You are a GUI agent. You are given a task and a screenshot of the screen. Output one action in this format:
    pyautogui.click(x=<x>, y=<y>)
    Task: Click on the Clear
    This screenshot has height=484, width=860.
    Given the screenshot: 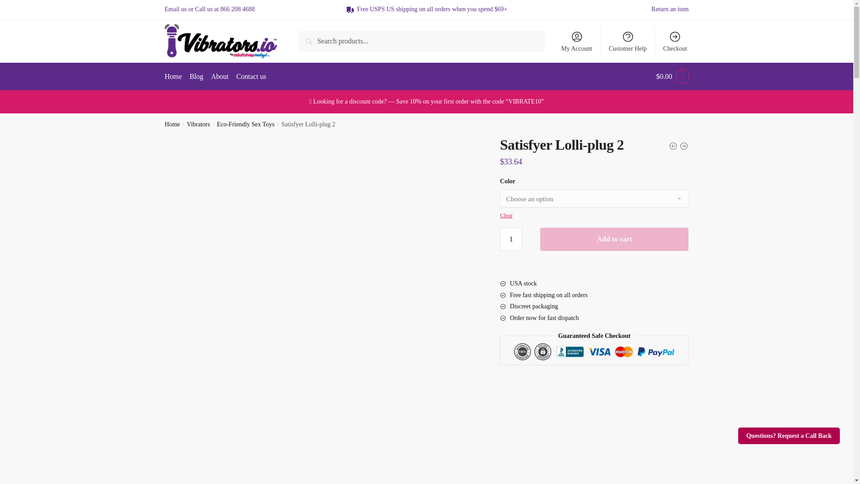 What is the action you would take?
    pyautogui.click(x=506, y=215)
    